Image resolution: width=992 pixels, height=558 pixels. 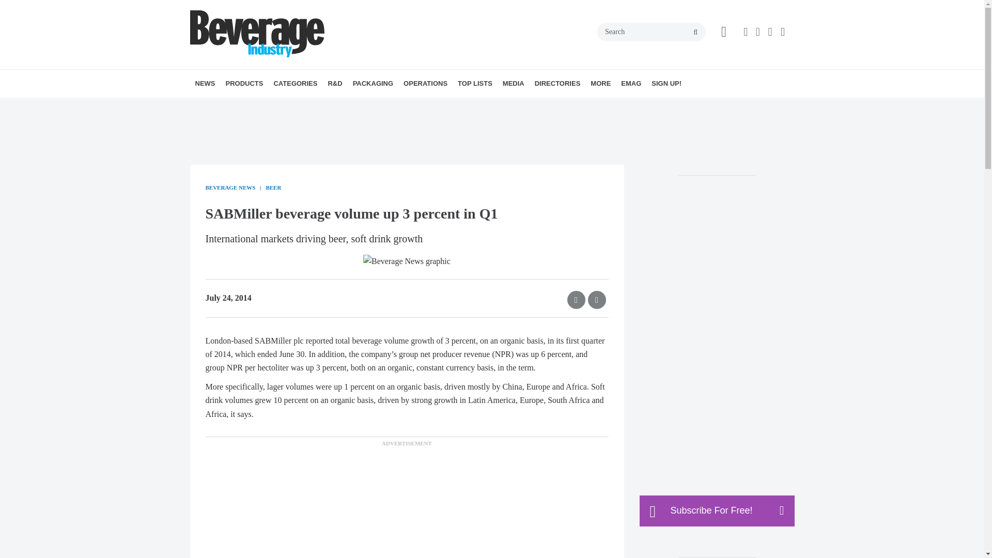 I want to click on CANNABIS BEVERAGES, so click(x=345, y=106).